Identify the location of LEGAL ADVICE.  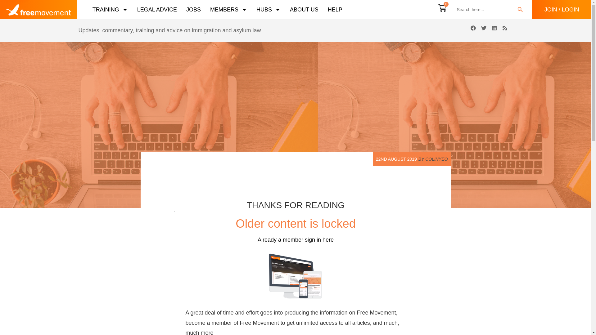
(157, 9).